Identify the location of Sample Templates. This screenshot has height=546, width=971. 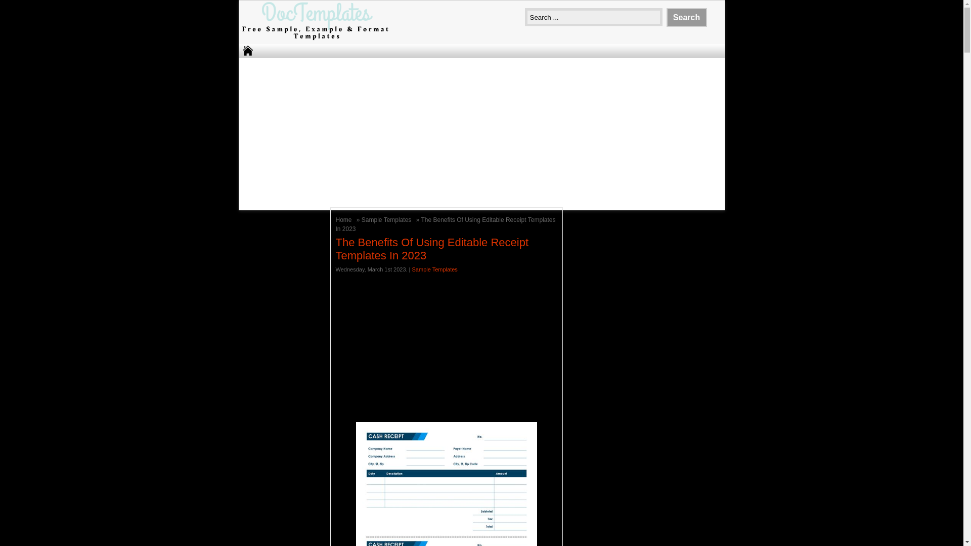
(434, 269).